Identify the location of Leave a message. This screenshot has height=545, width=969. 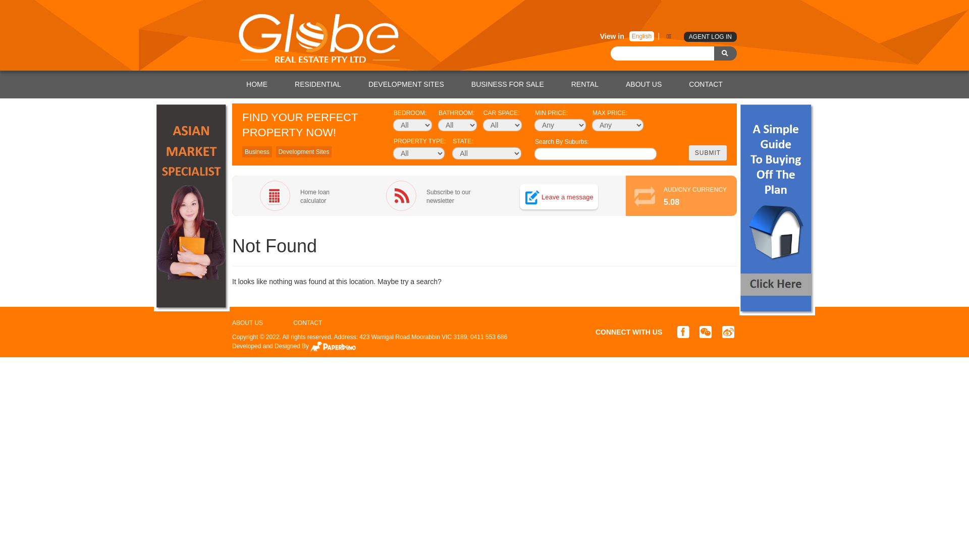
(567, 197).